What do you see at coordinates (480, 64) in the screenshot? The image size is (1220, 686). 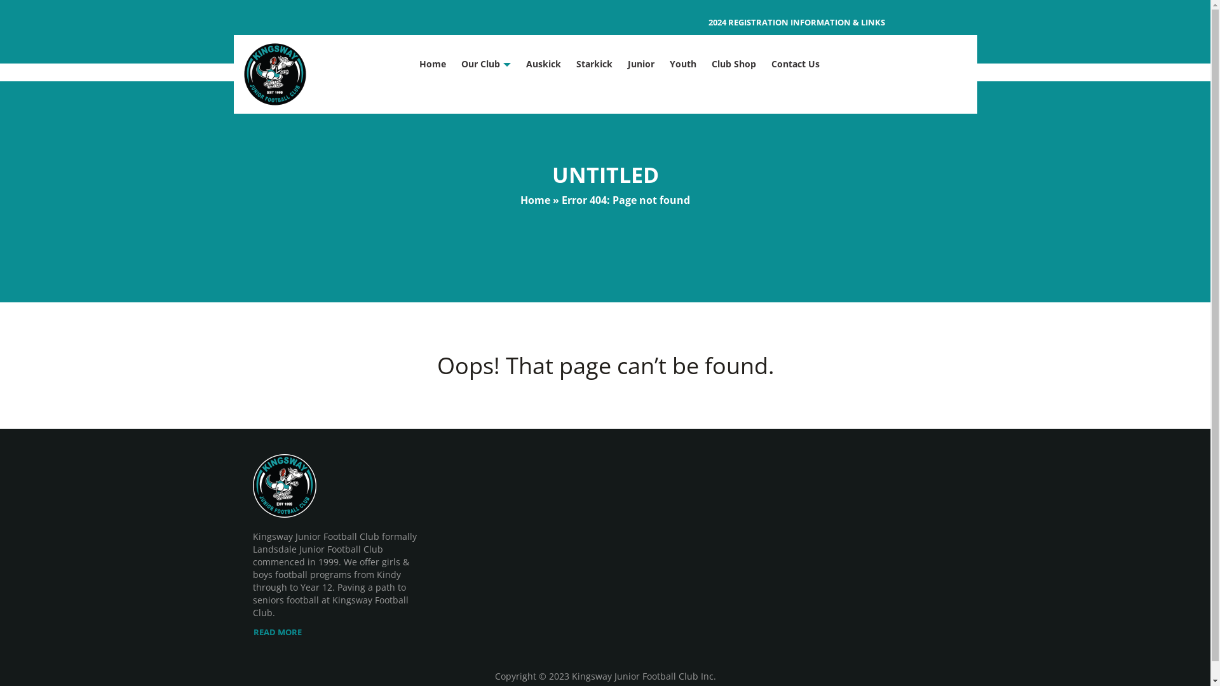 I see `Our Club` at bounding box center [480, 64].